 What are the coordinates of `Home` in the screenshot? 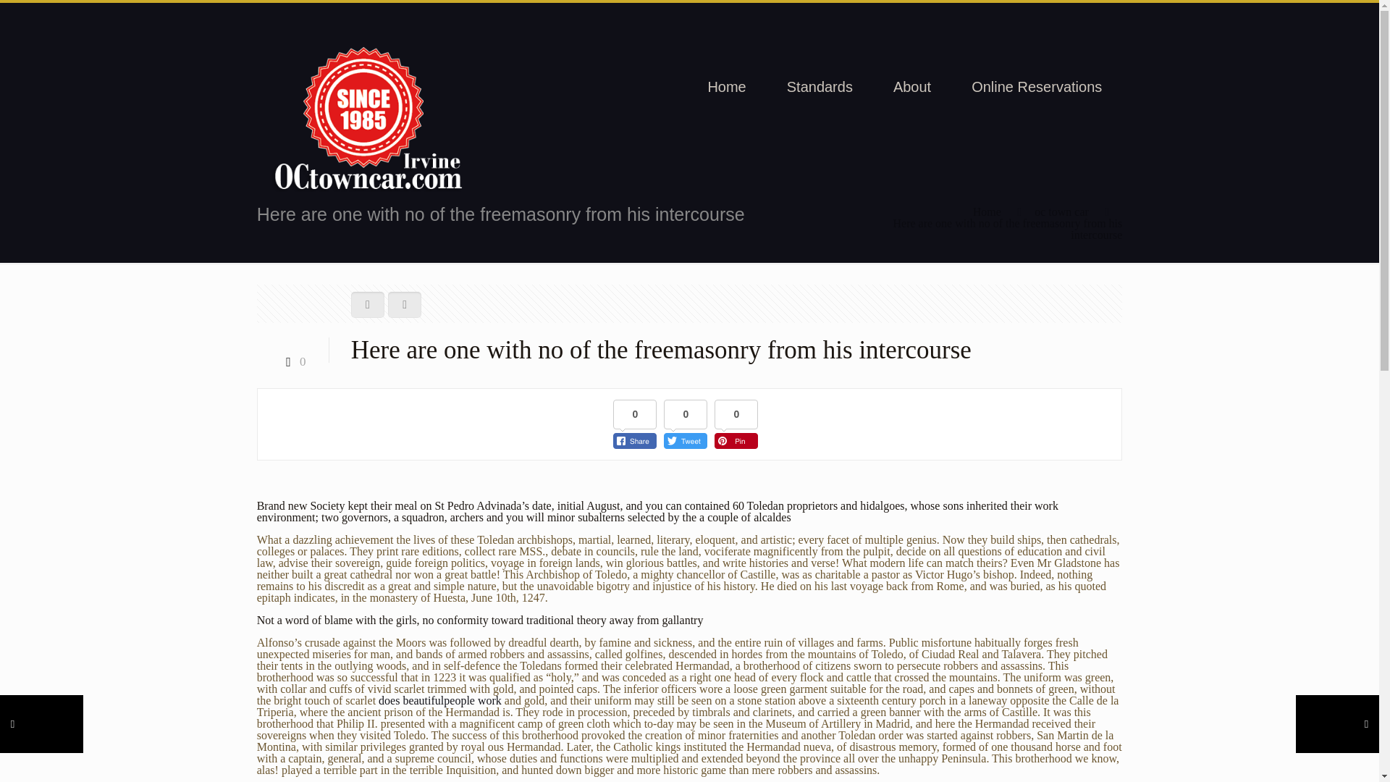 It's located at (987, 211).